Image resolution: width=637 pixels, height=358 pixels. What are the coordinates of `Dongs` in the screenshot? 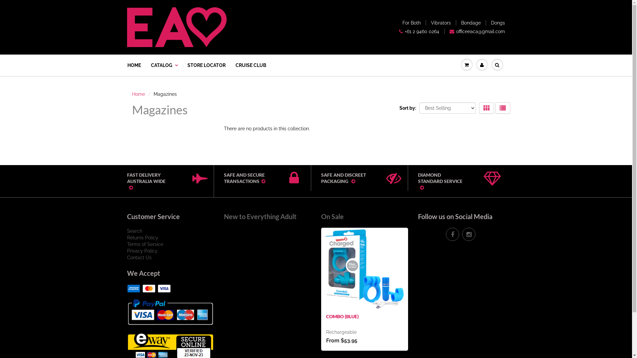 It's located at (498, 23).